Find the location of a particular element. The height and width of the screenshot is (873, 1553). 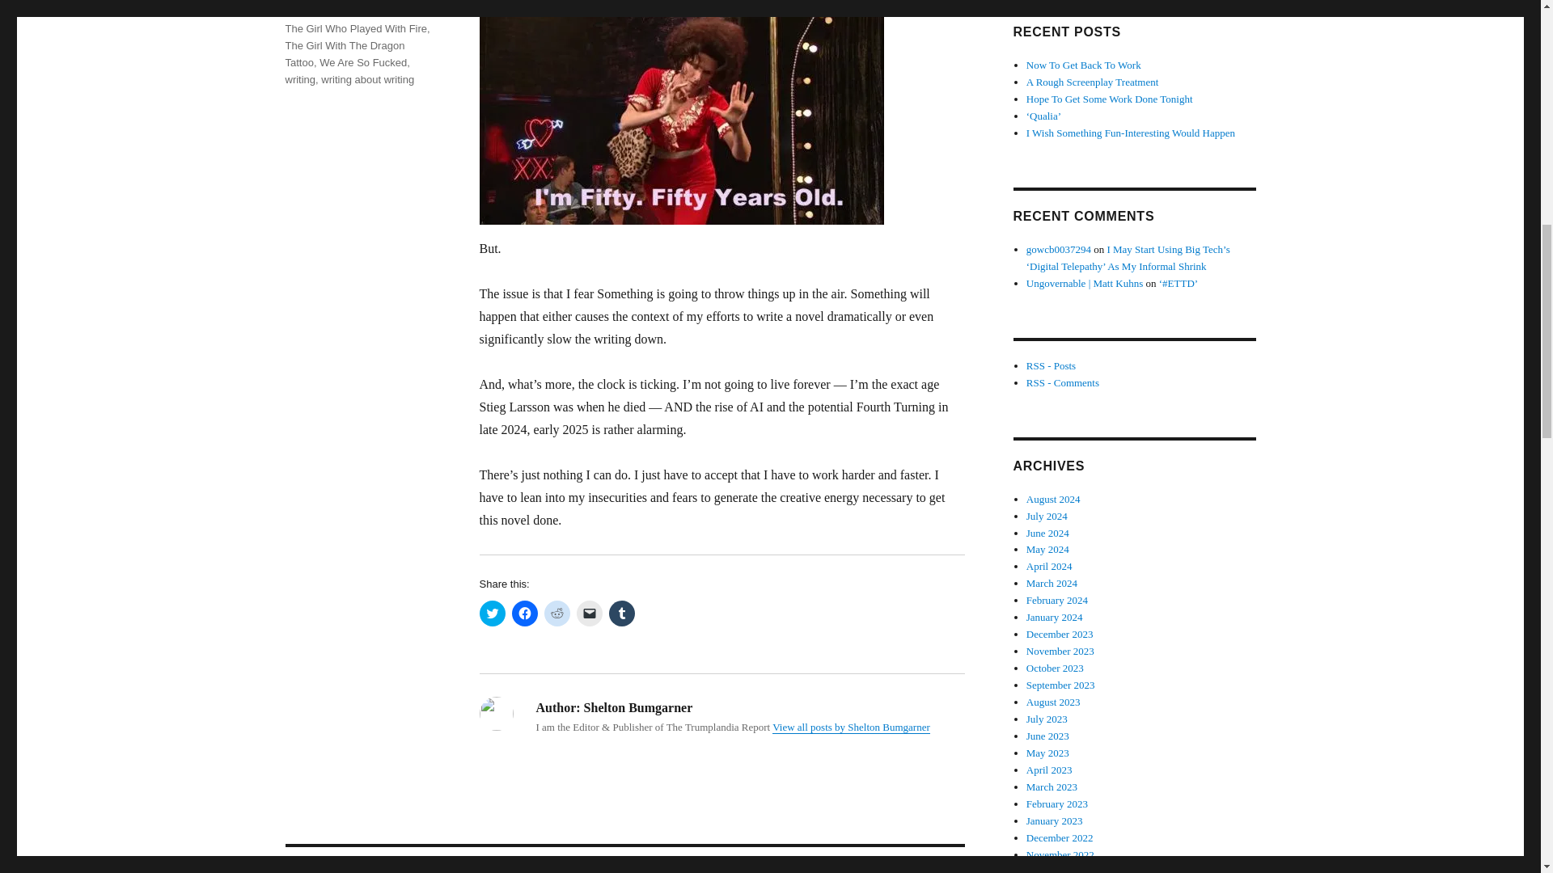

We Are So Fucked is located at coordinates (363, 63).